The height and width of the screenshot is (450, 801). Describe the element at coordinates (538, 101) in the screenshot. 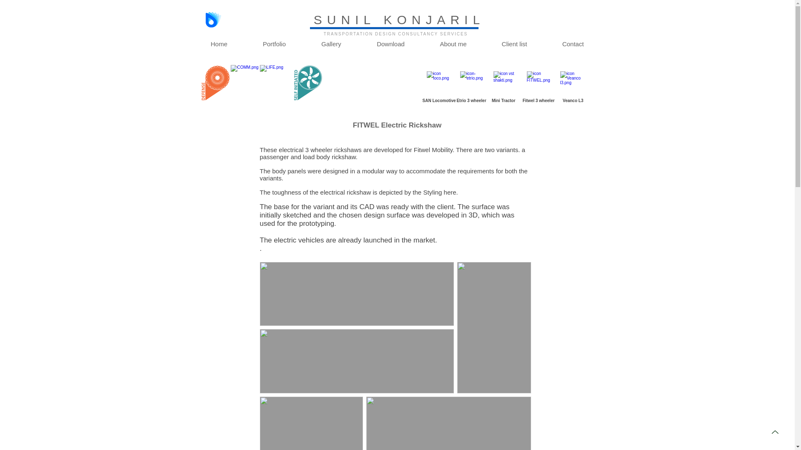

I see `Fitwel 3 wheeler` at that location.